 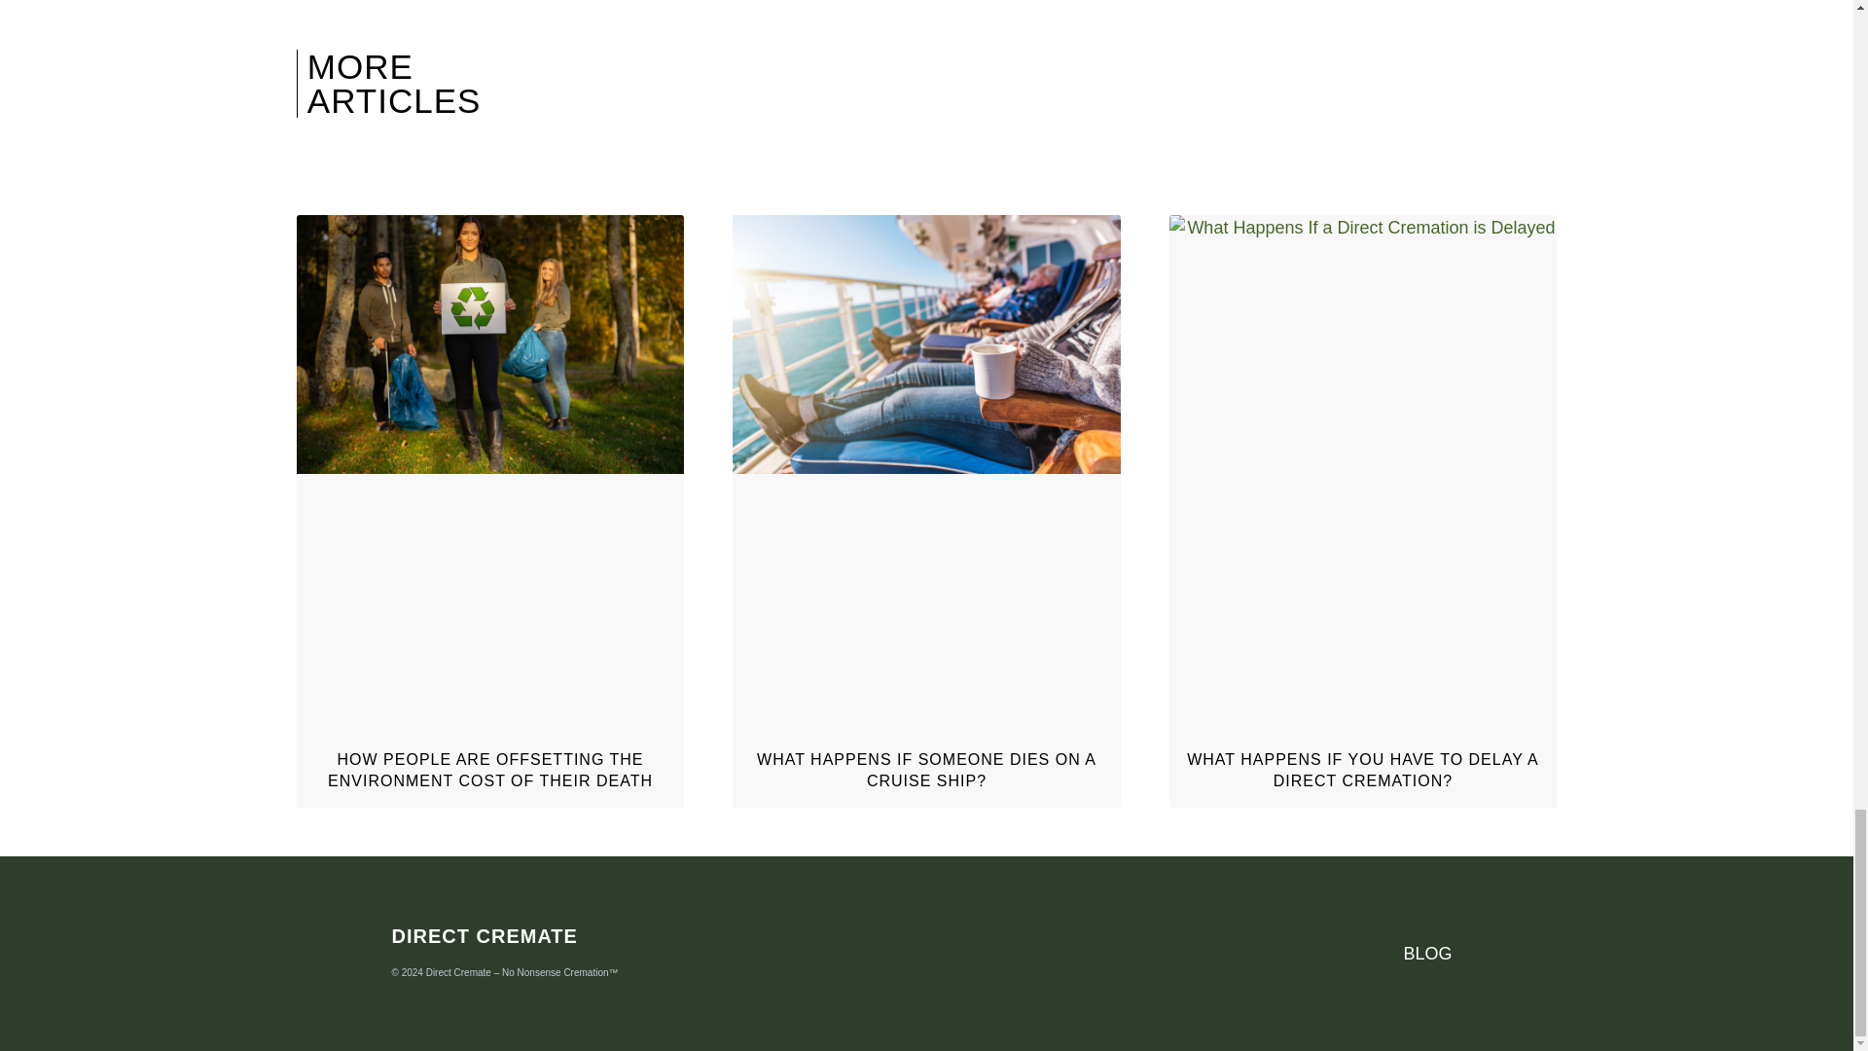 I want to click on WHAT HAPPENS IF SOMEONE DIES ON A CRUISE SHIP?, so click(x=926, y=771).